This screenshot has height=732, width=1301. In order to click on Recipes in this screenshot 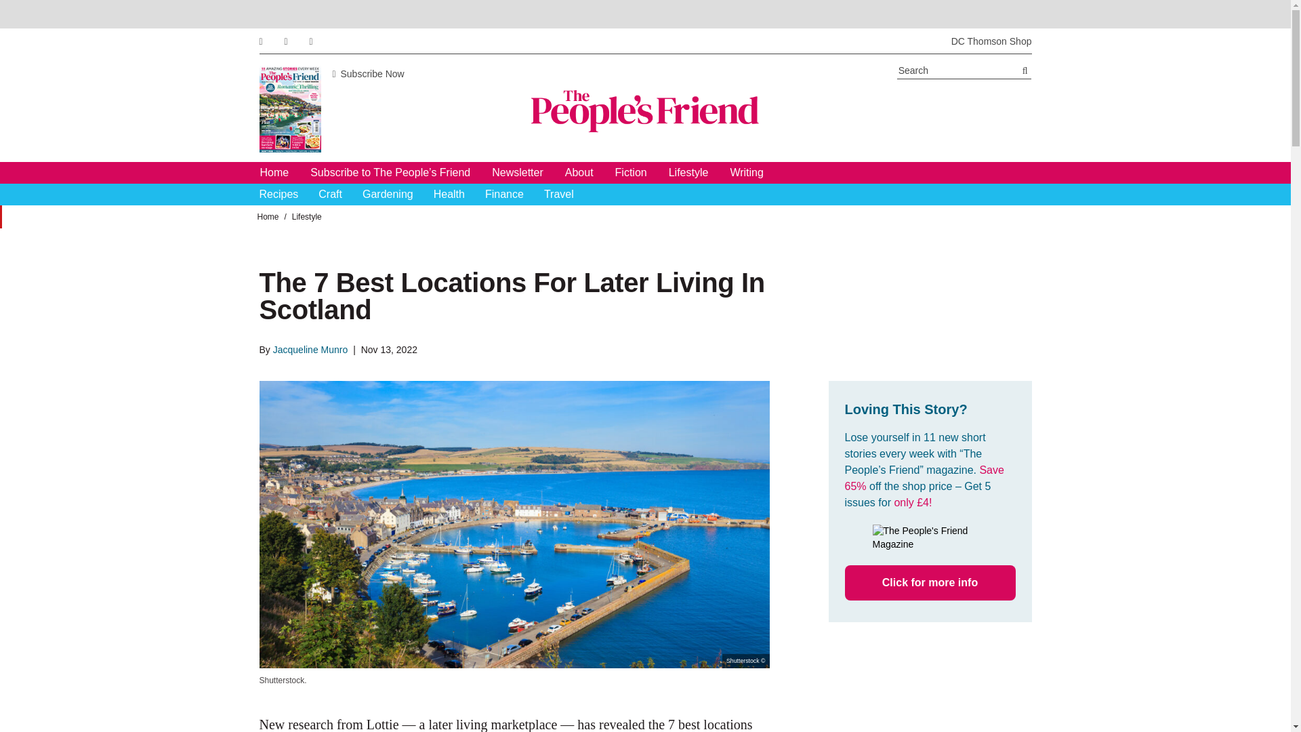, I will do `click(278, 195)`.